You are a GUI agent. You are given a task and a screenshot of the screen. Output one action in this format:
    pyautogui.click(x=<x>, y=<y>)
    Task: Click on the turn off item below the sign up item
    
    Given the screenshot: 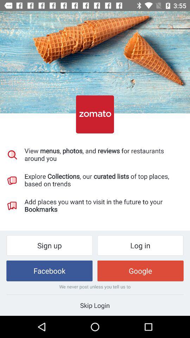 What is the action you would take?
    pyautogui.click(x=49, y=270)
    